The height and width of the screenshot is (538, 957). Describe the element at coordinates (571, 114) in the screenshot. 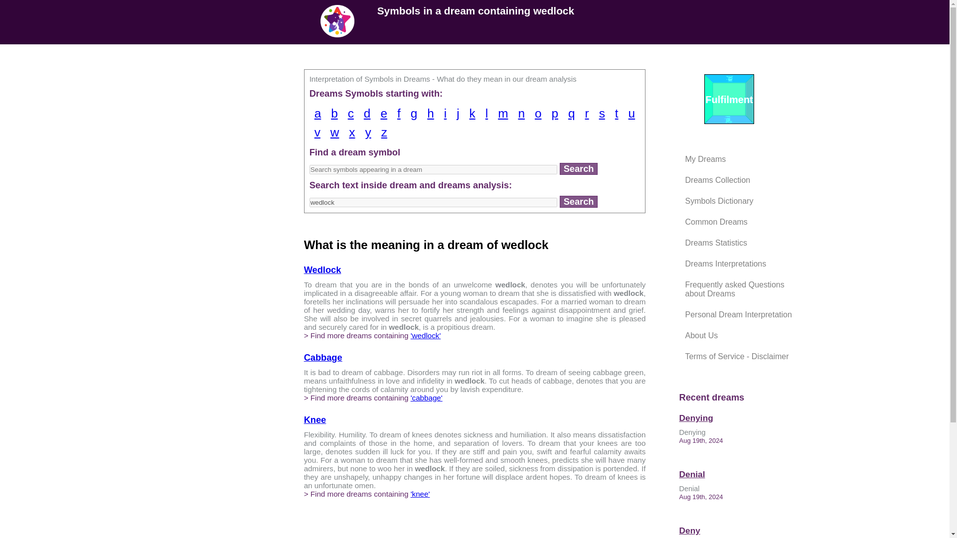

I see `q` at that location.